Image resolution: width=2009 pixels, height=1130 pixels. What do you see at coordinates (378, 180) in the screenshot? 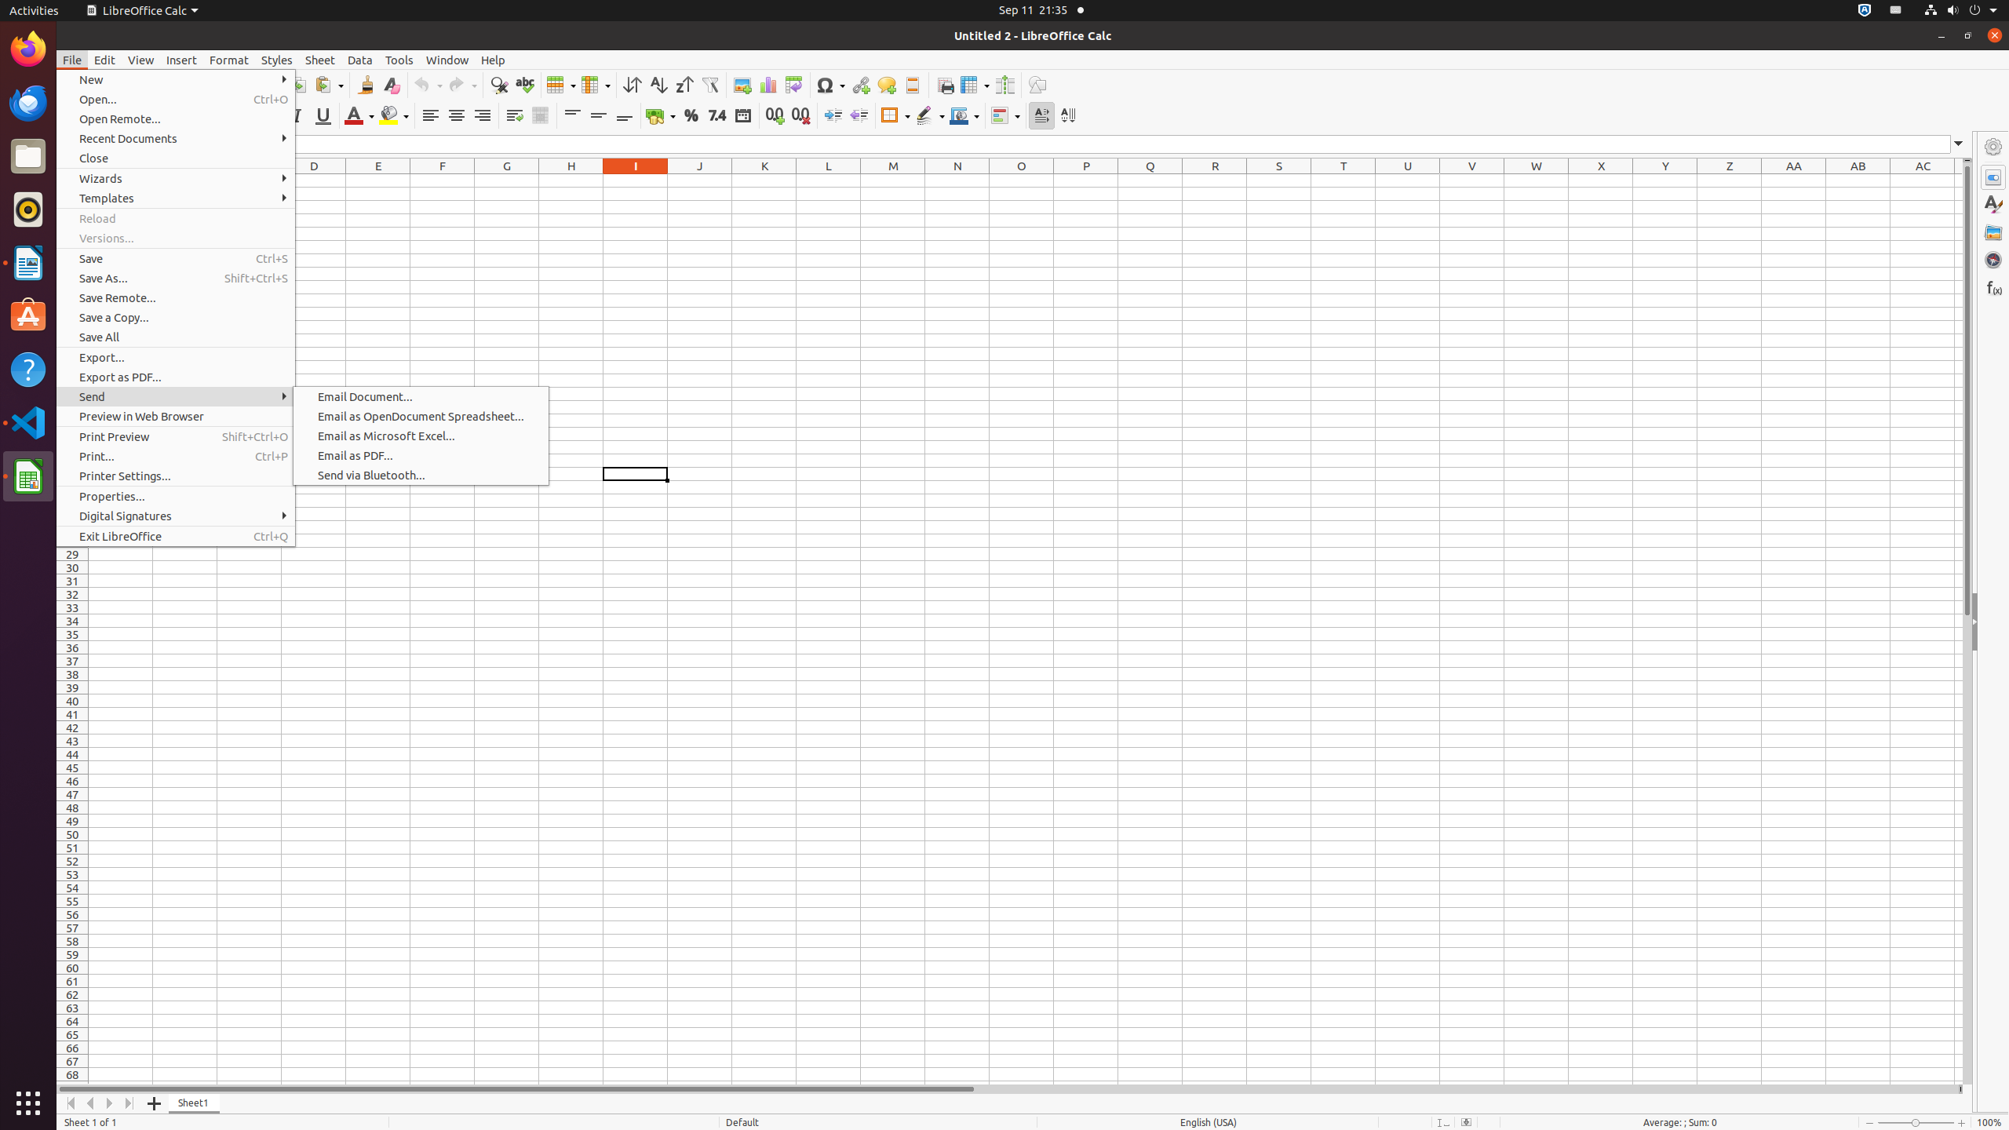
I see `E1` at bounding box center [378, 180].